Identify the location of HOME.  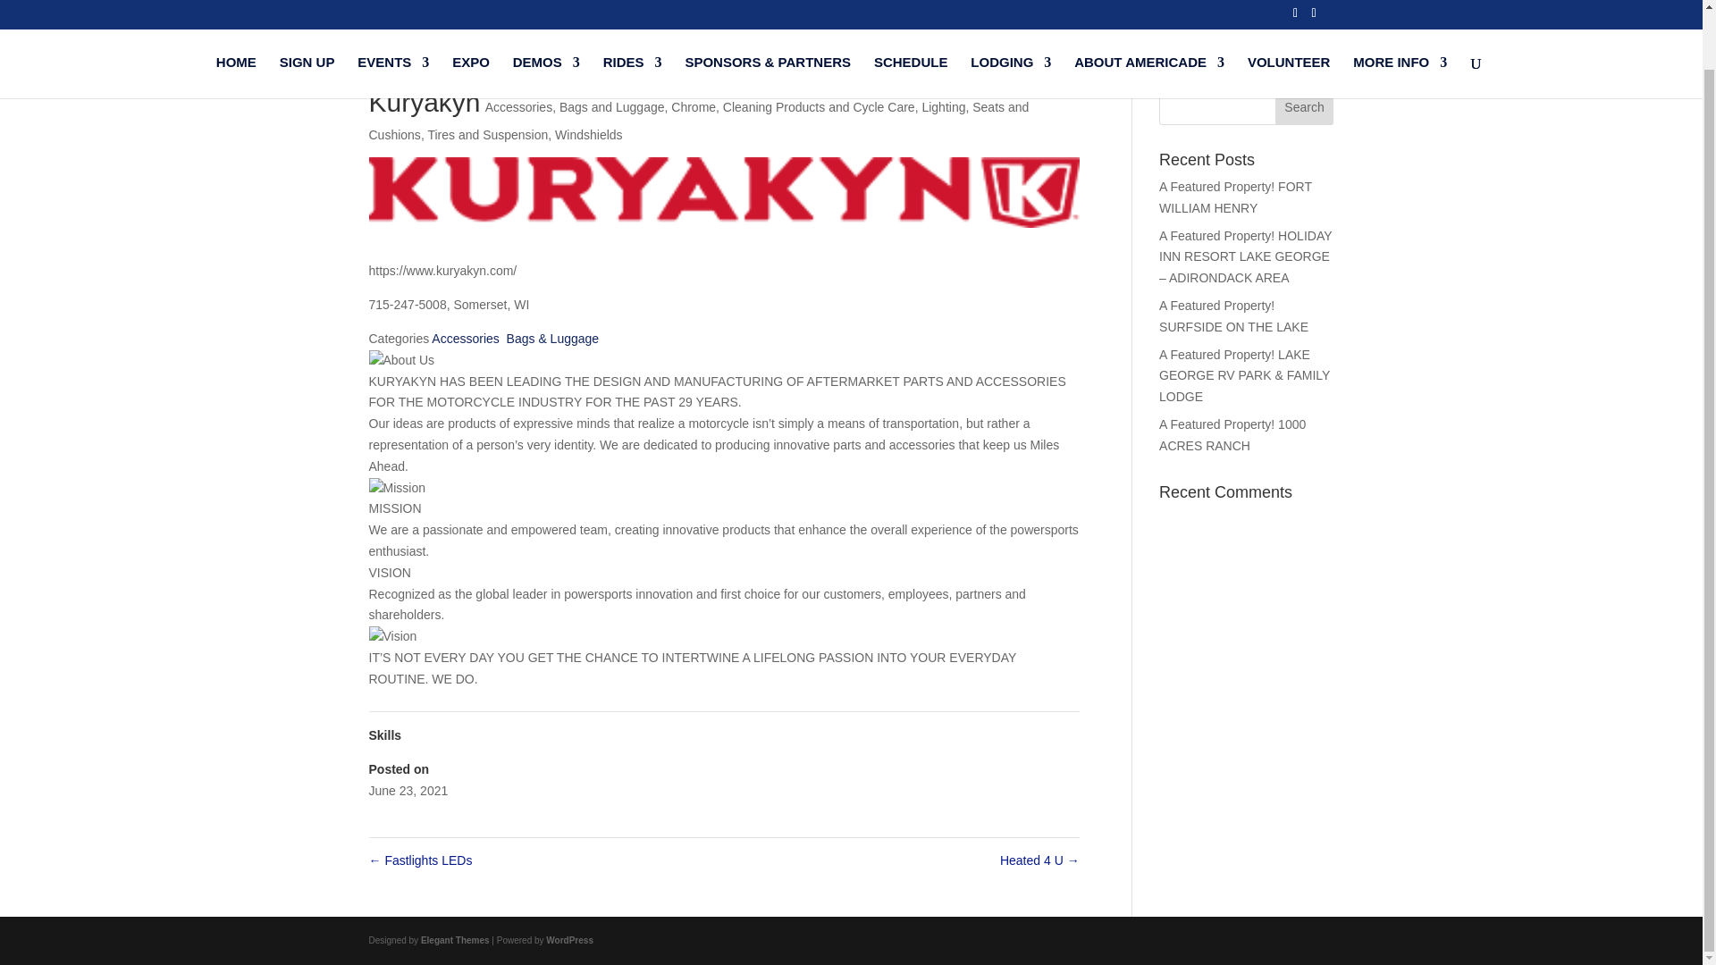
(236, 18).